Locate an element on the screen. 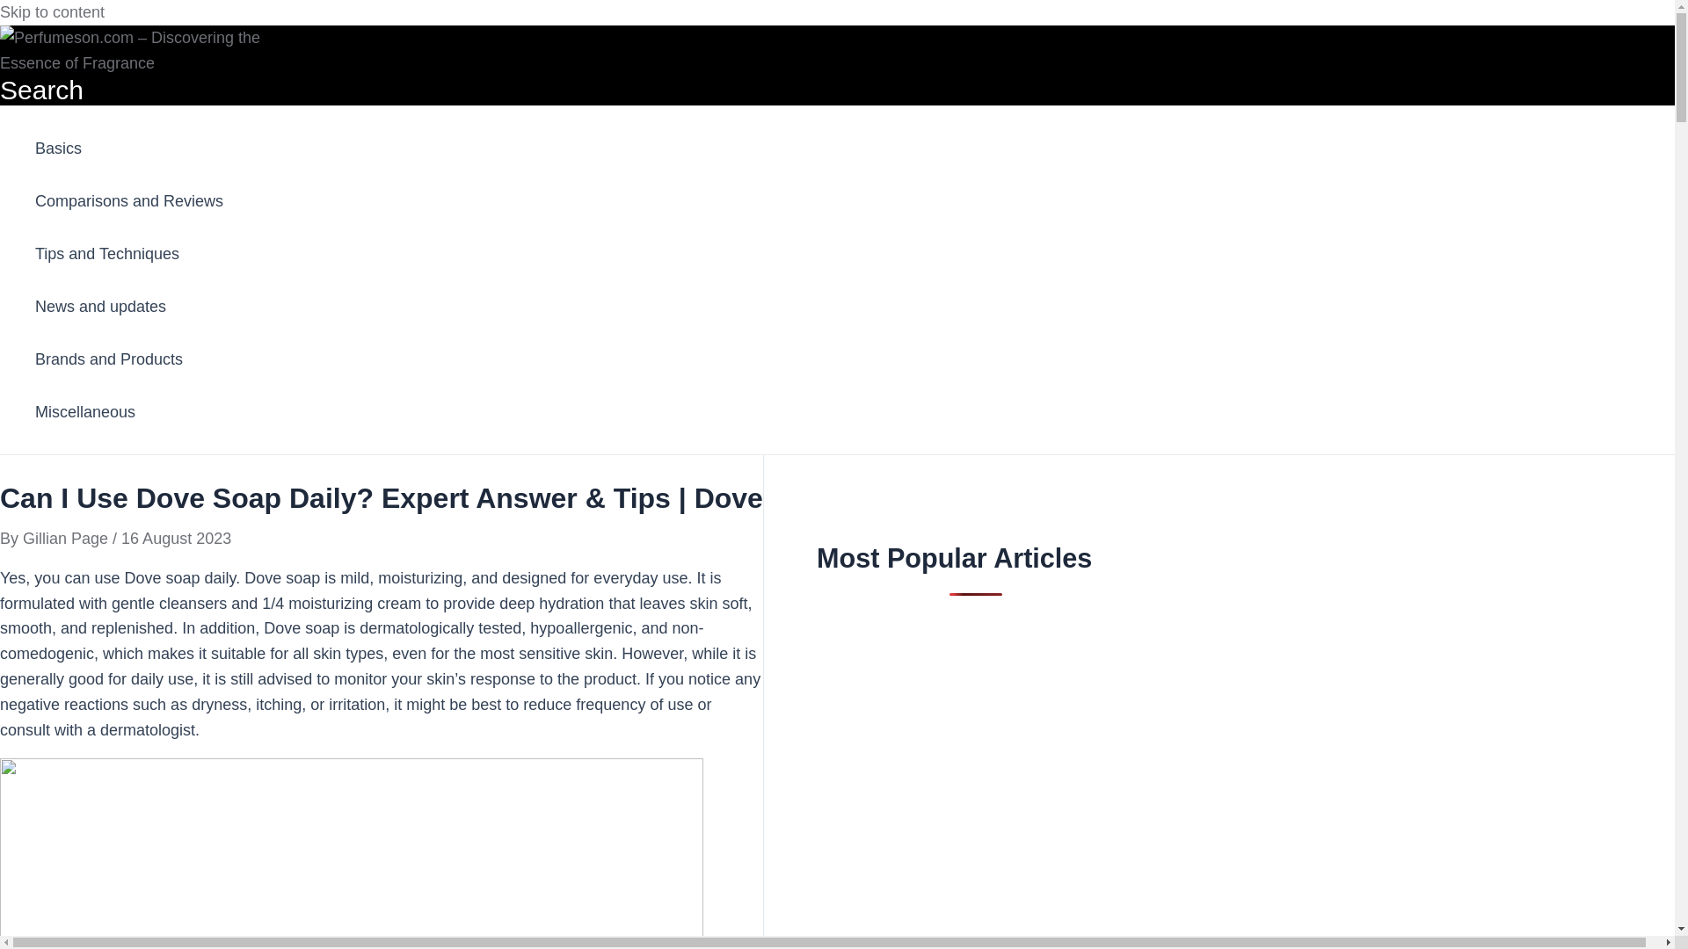 Image resolution: width=1688 pixels, height=949 pixels. Gillian Page is located at coordinates (68, 538).